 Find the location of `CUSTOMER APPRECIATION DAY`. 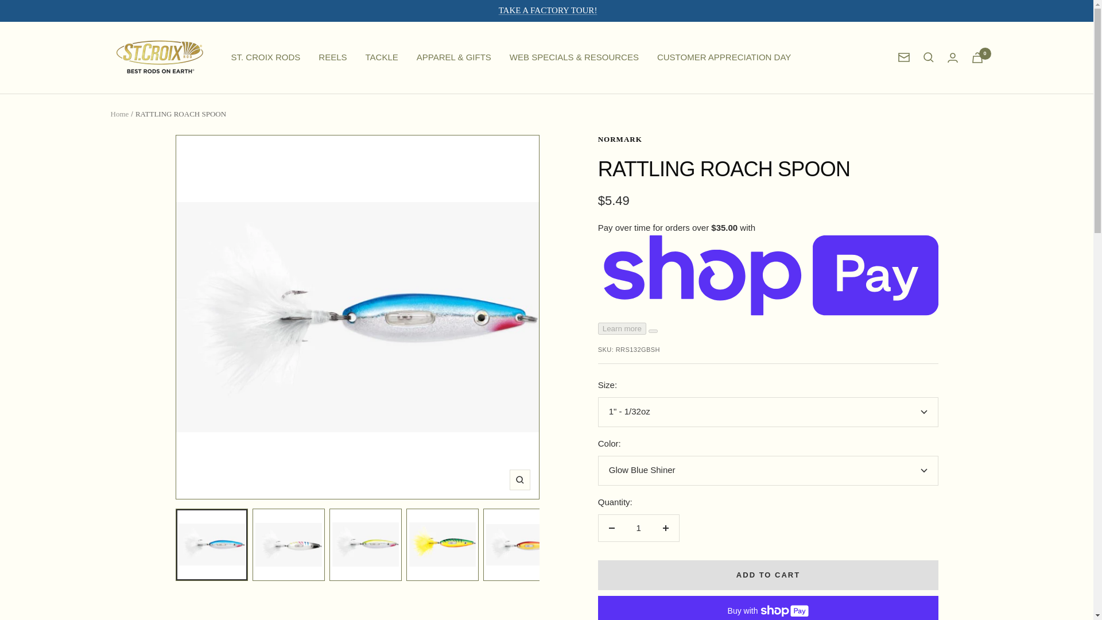

CUSTOMER APPRECIATION DAY is located at coordinates (724, 57).